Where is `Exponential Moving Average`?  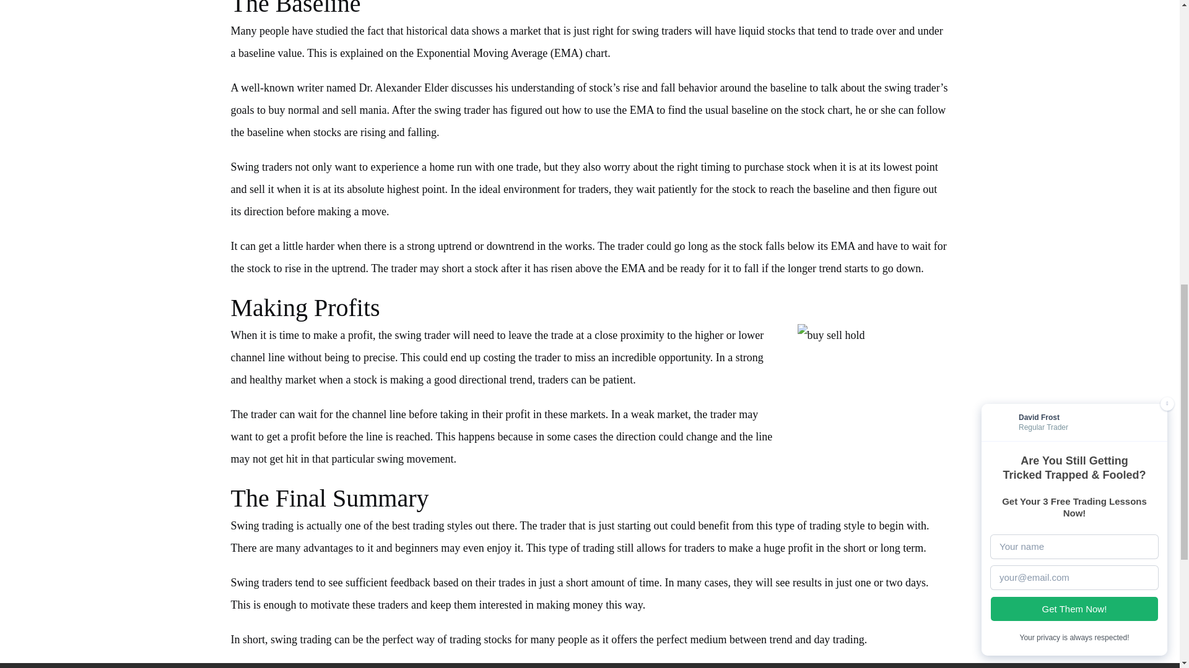 Exponential Moving Average is located at coordinates (483, 53).